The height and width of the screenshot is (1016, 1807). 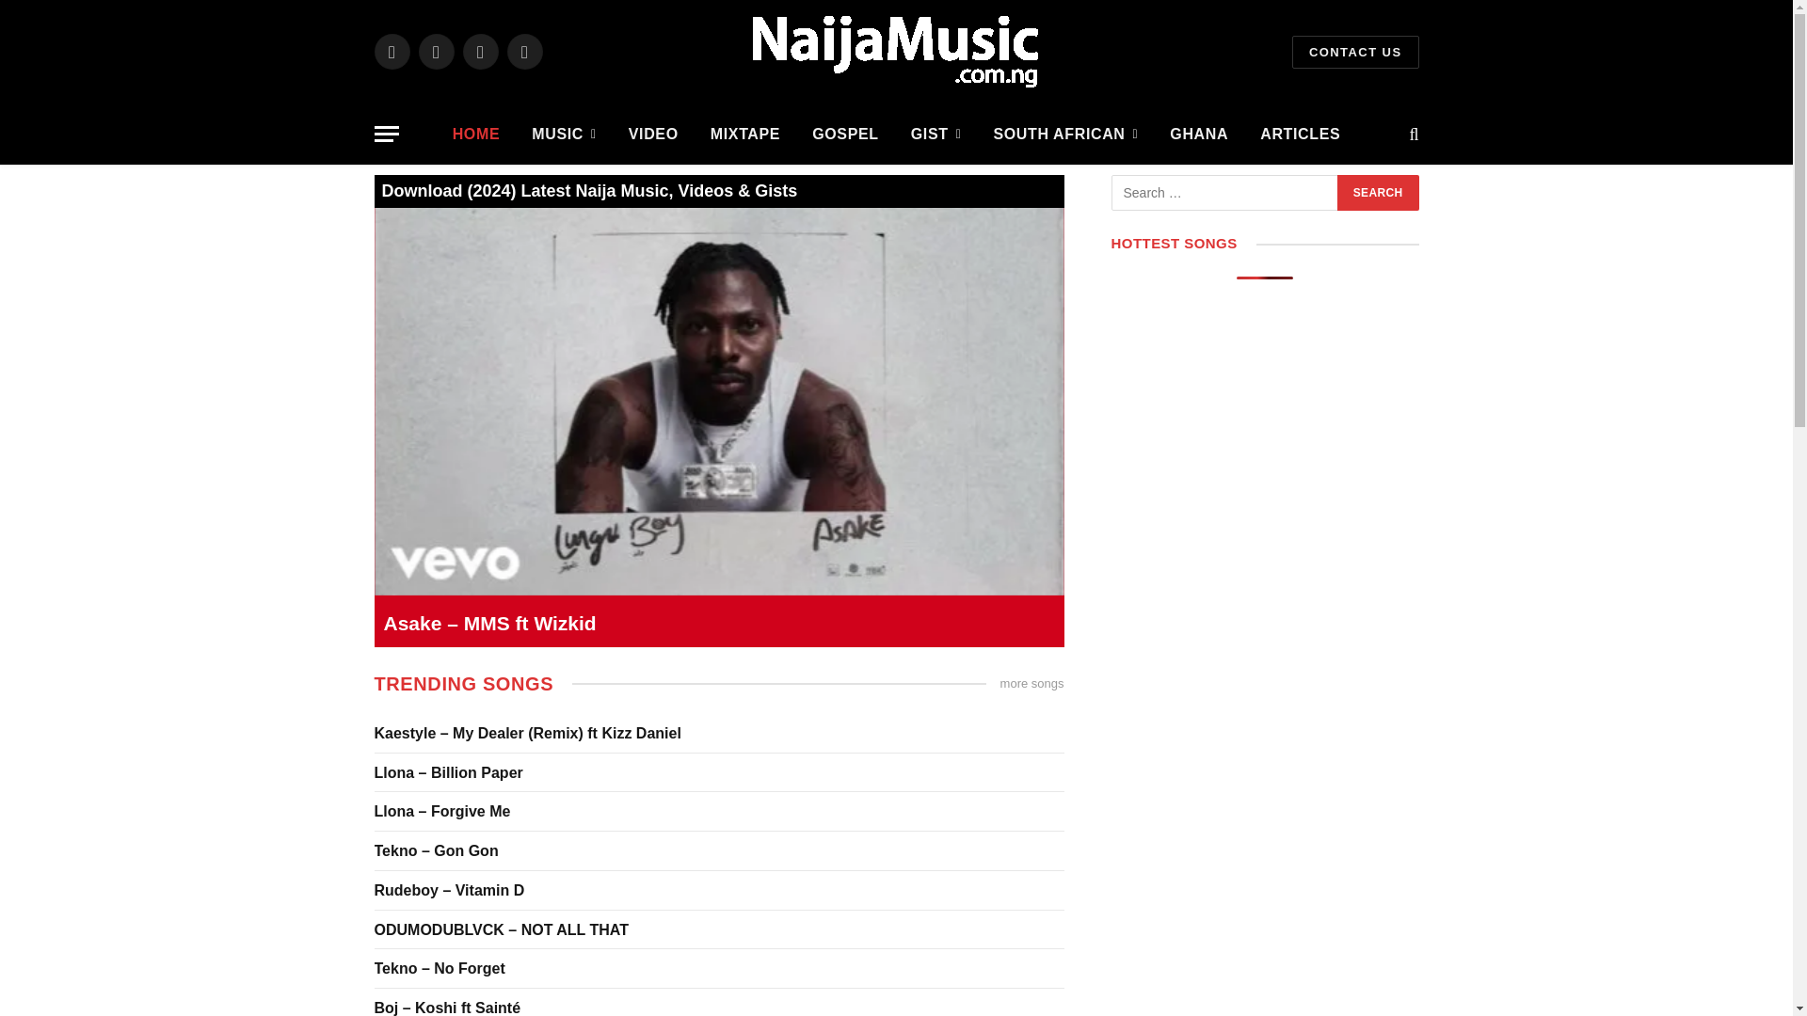 I want to click on MUSIC, so click(x=563, y=134).